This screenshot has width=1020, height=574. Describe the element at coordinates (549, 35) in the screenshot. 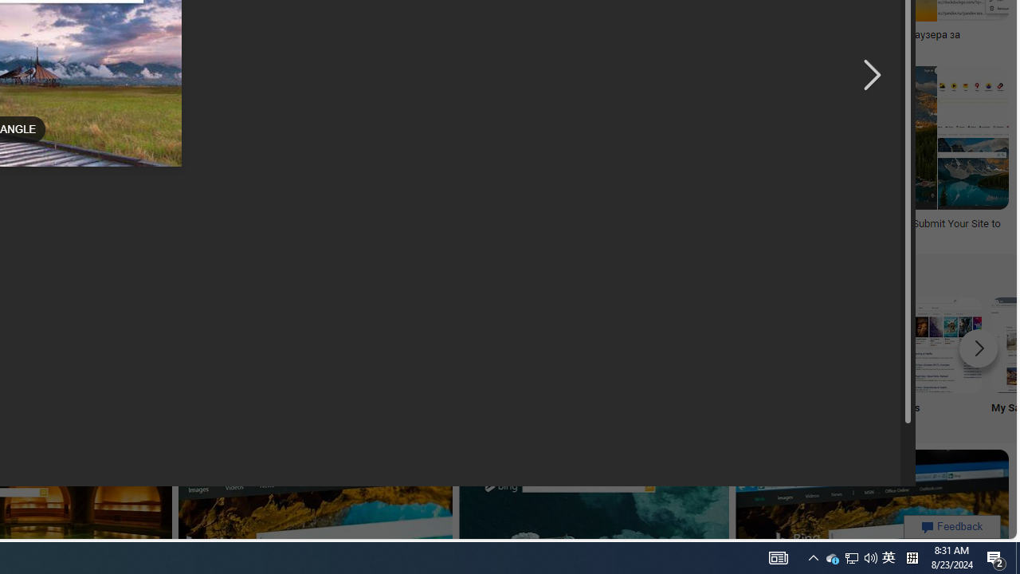

I see `Bing Can Now Search for Any Object in an Image` at that location.